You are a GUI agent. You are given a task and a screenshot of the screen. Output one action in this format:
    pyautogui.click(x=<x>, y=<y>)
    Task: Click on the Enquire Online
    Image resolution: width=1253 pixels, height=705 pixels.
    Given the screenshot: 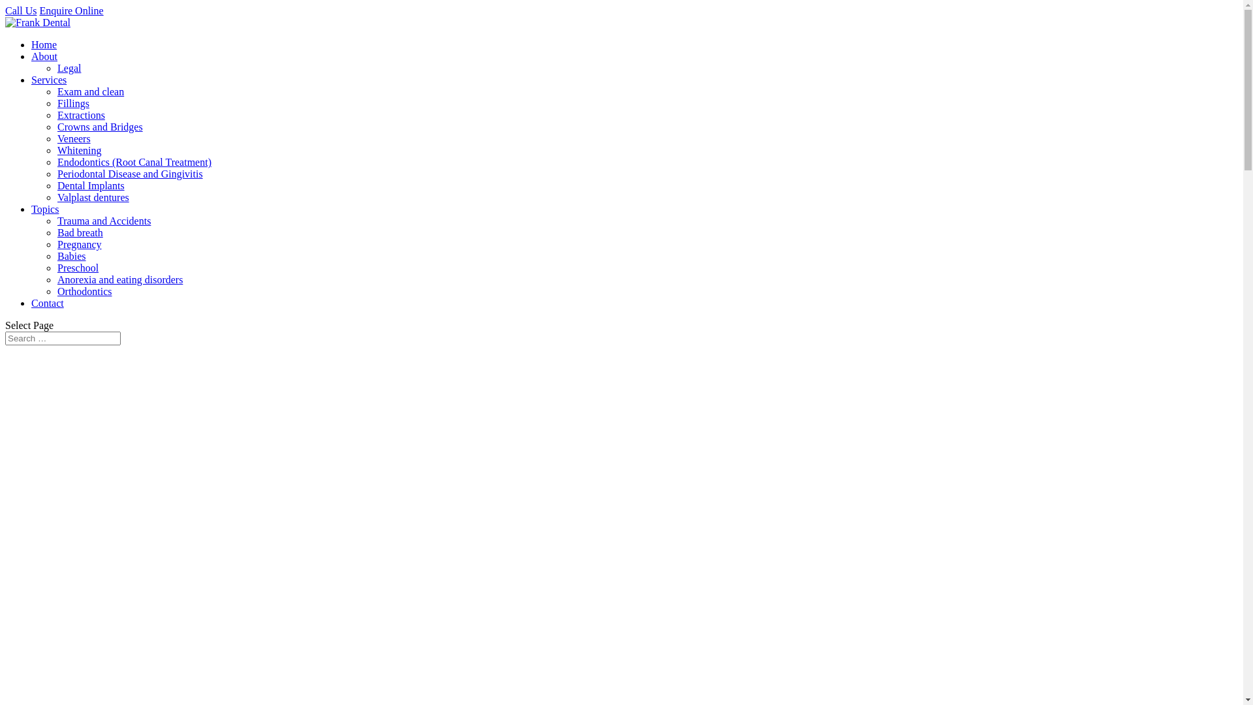 What is the action you would take?
    pyautogui.click(x=71, y=10)
    